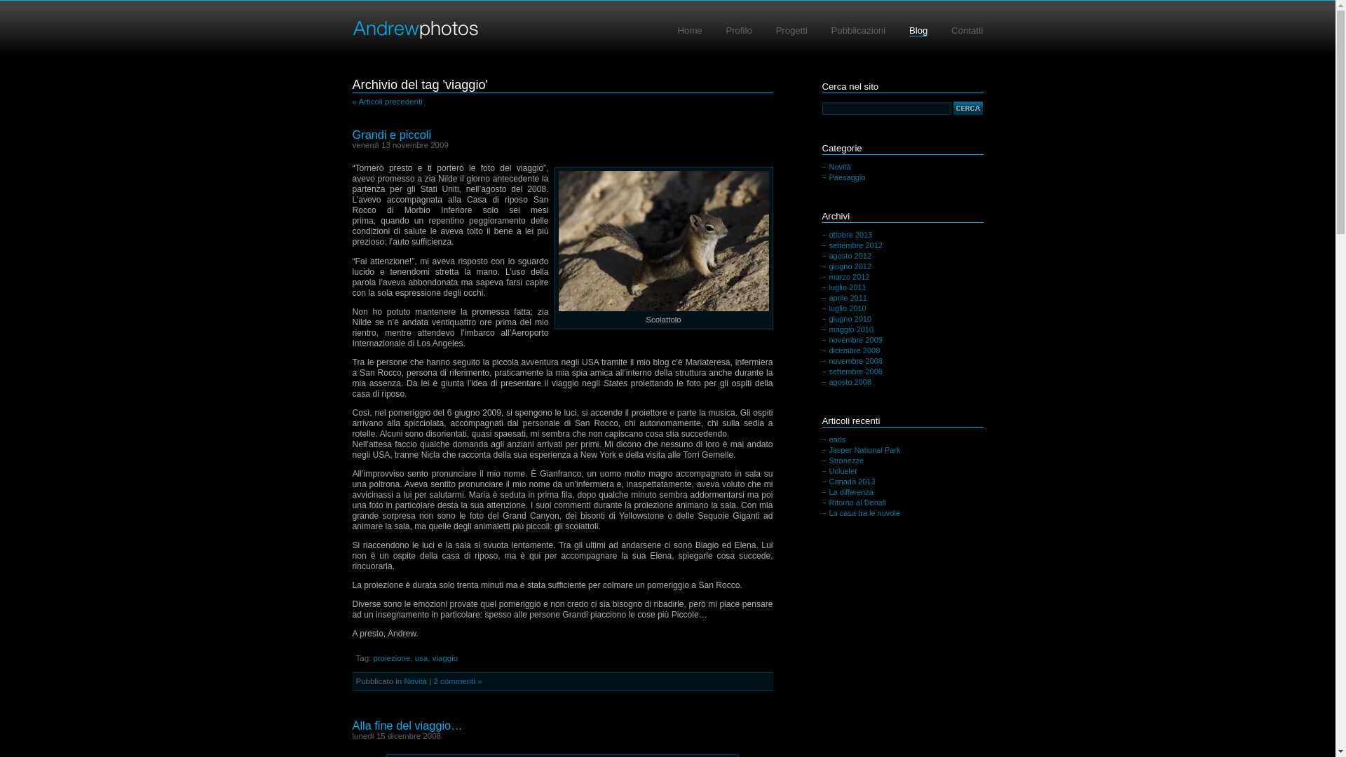 The image size is (1346, 757). I want to click on Paesaggio, so click(847, 177).